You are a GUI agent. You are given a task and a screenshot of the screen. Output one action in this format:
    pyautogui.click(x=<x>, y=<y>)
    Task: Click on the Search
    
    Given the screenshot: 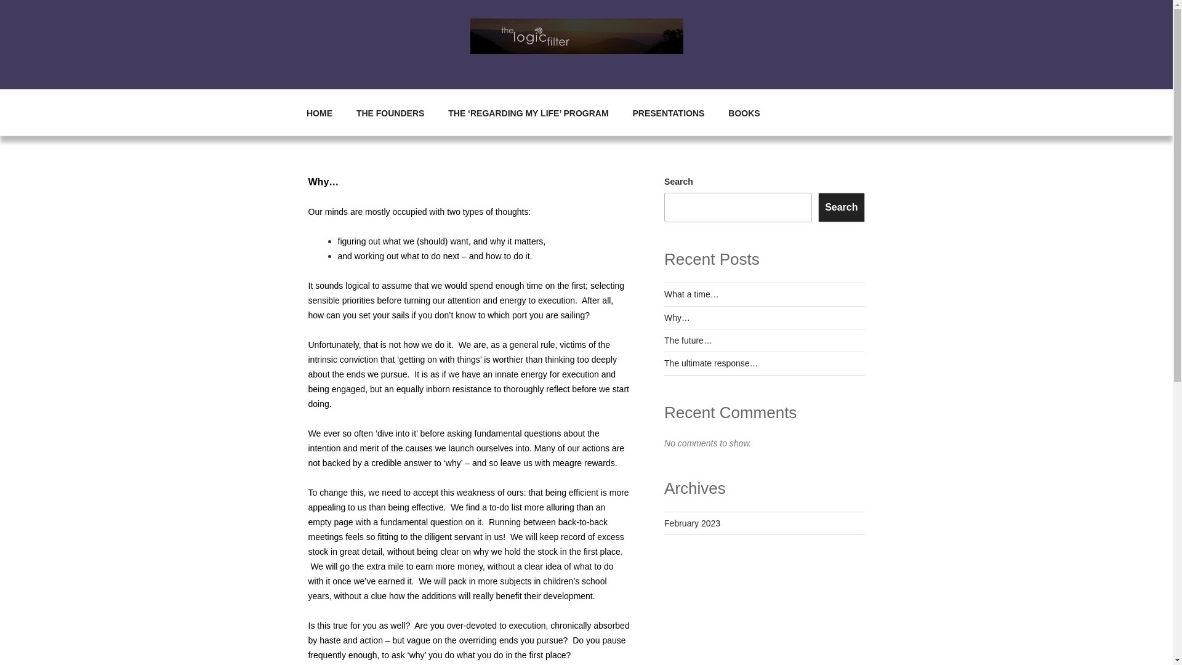 What is the action you would take?
    pyautogui.click(x=841, y=207)
    